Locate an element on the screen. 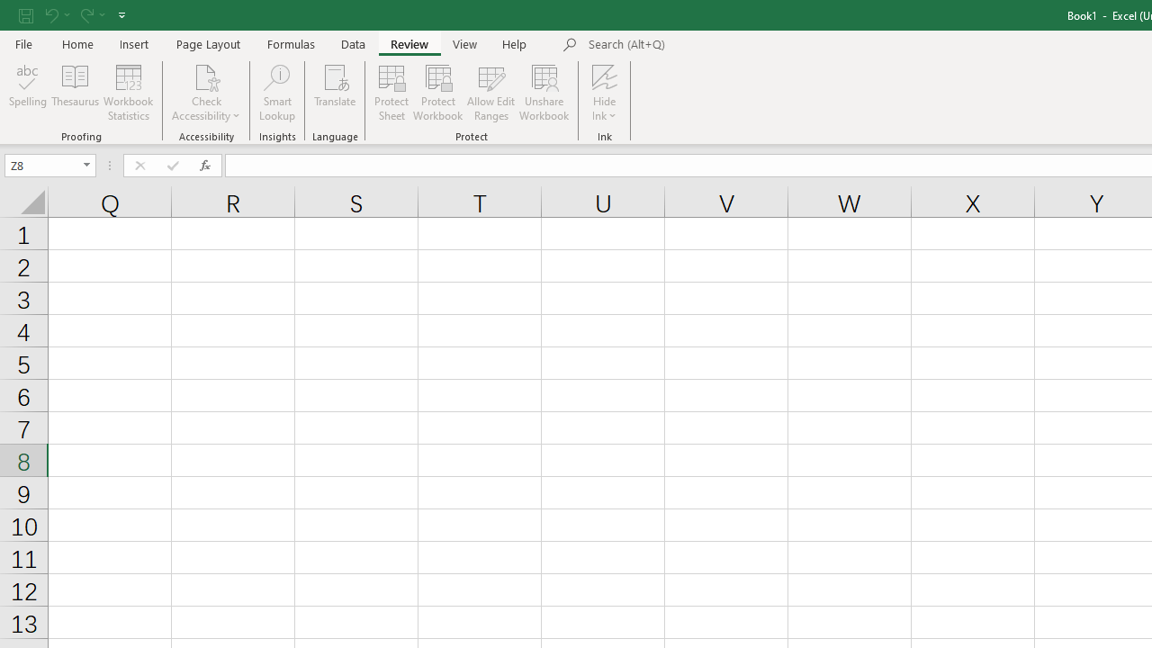 Image resolution: width=1152 pixels, height=648 pixels. Name Box is located at coordinates (41, 165).